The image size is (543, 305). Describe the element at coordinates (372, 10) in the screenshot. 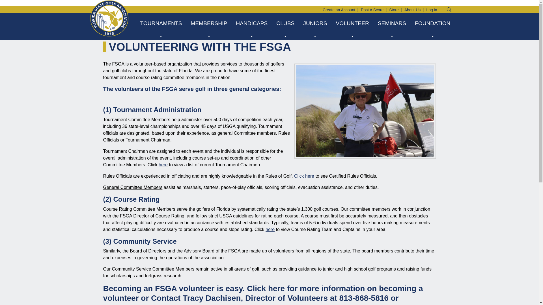

I see `Post A Score` at that location.